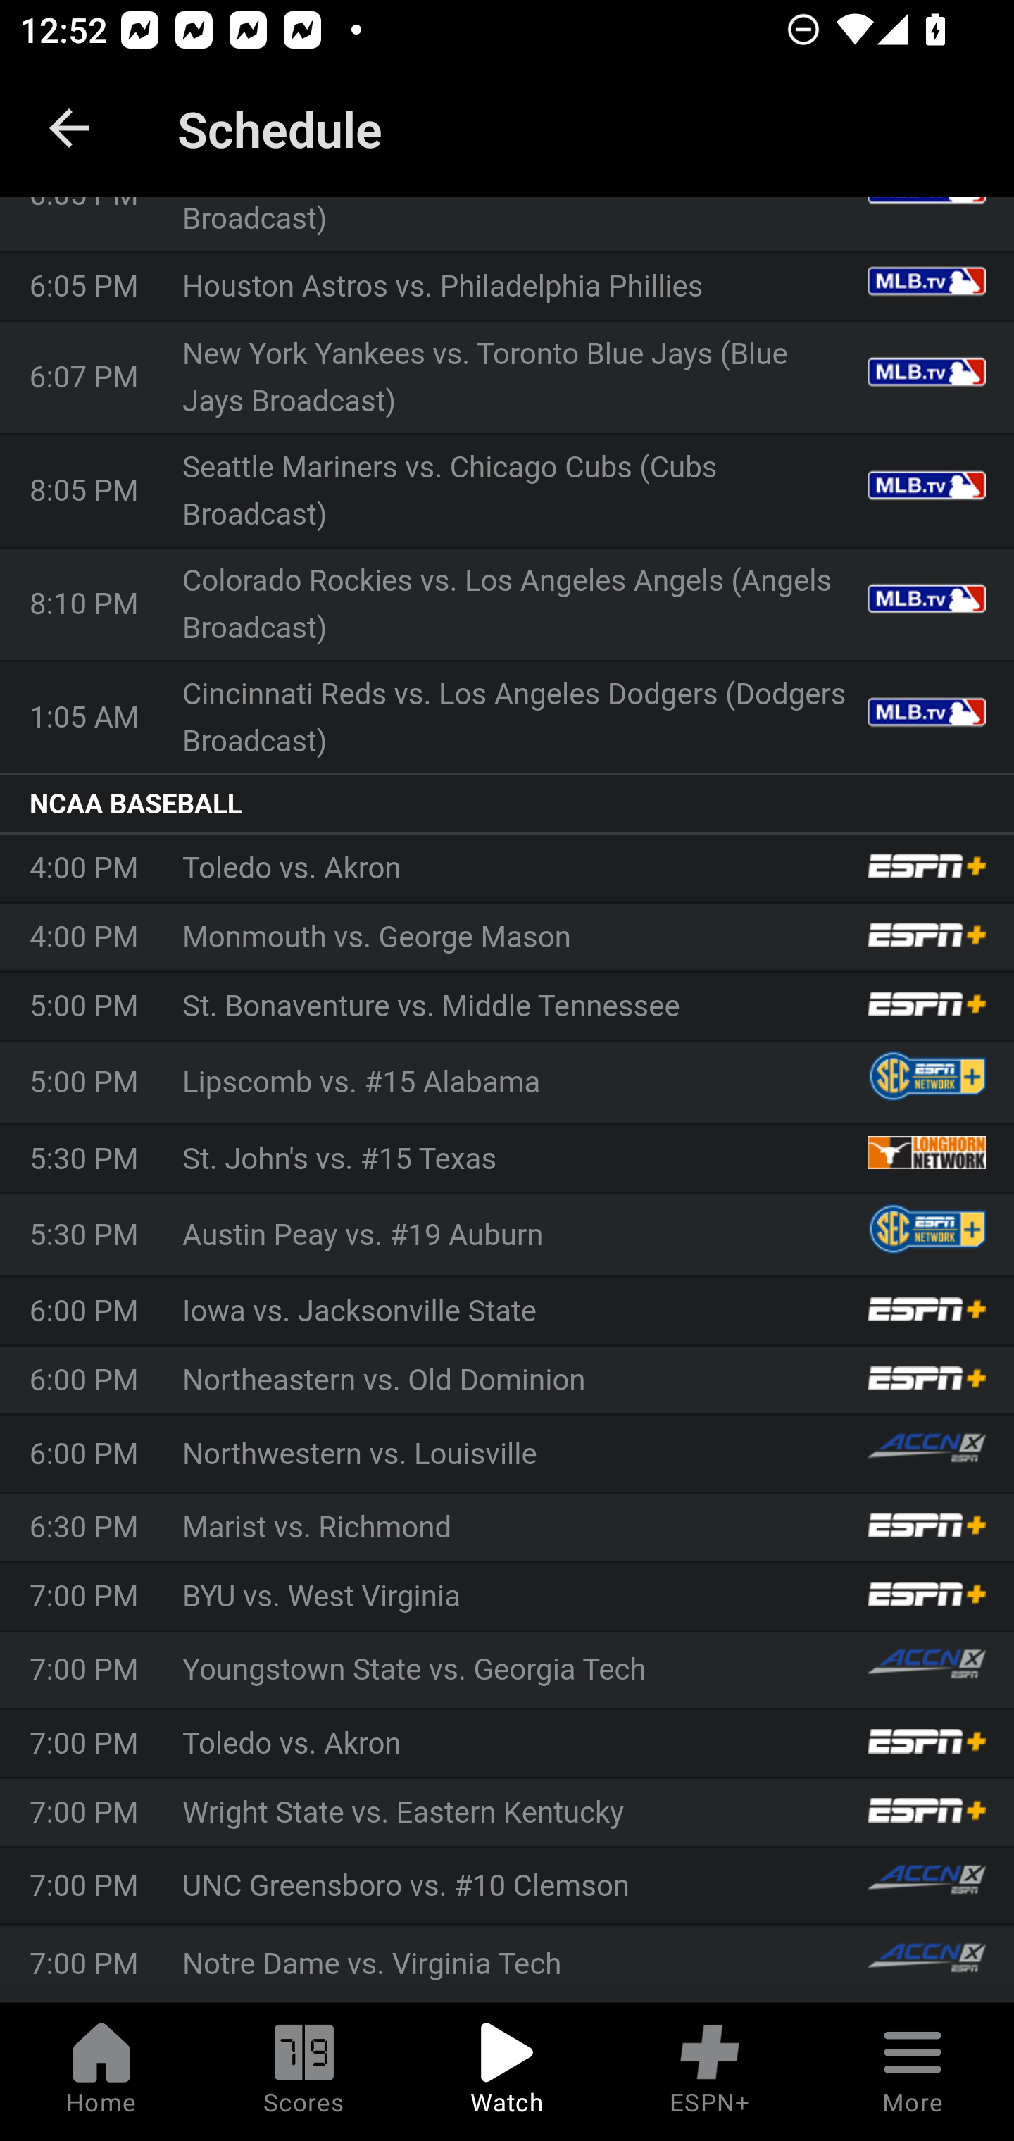  I want to click on ESPN+, so click(710, 2072).